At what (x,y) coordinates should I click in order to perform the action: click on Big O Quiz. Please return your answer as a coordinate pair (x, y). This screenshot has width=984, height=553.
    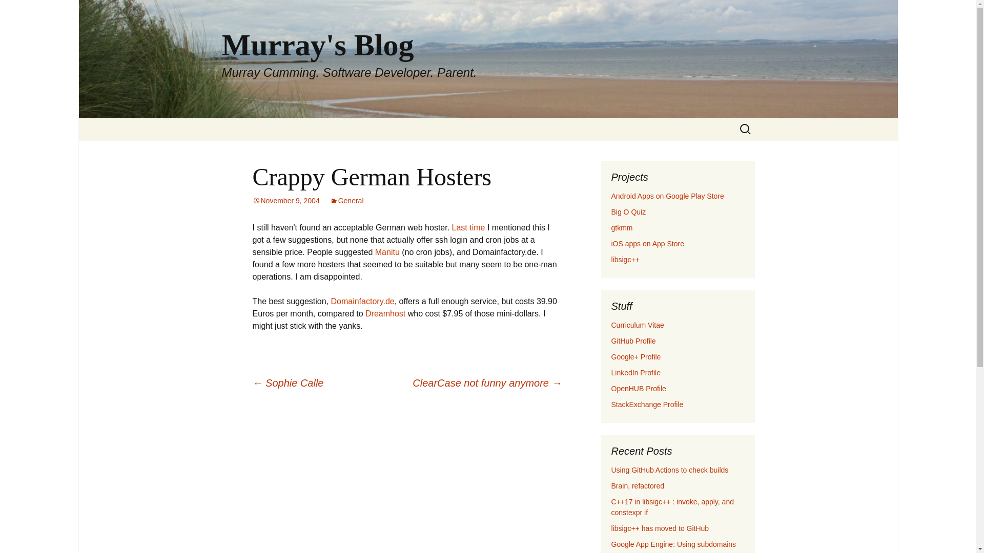
    Looking at the image, I should click on (639, 388).